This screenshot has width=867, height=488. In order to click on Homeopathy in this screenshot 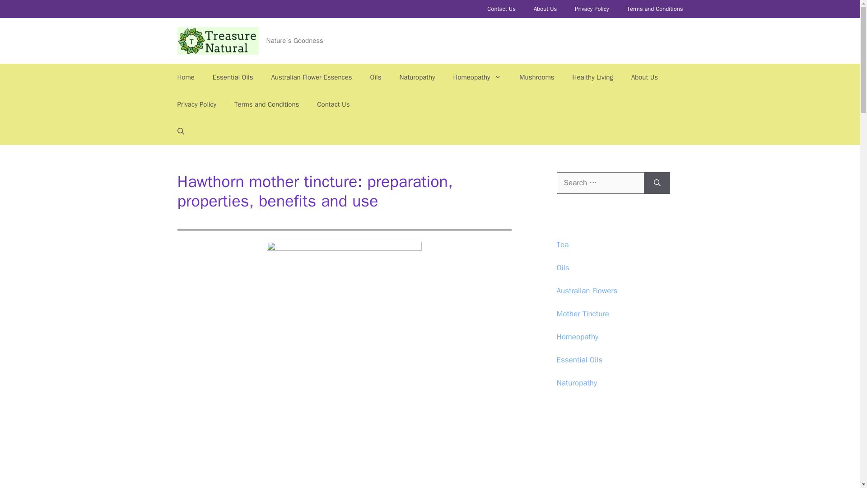, I will do `click(477, 77)`.